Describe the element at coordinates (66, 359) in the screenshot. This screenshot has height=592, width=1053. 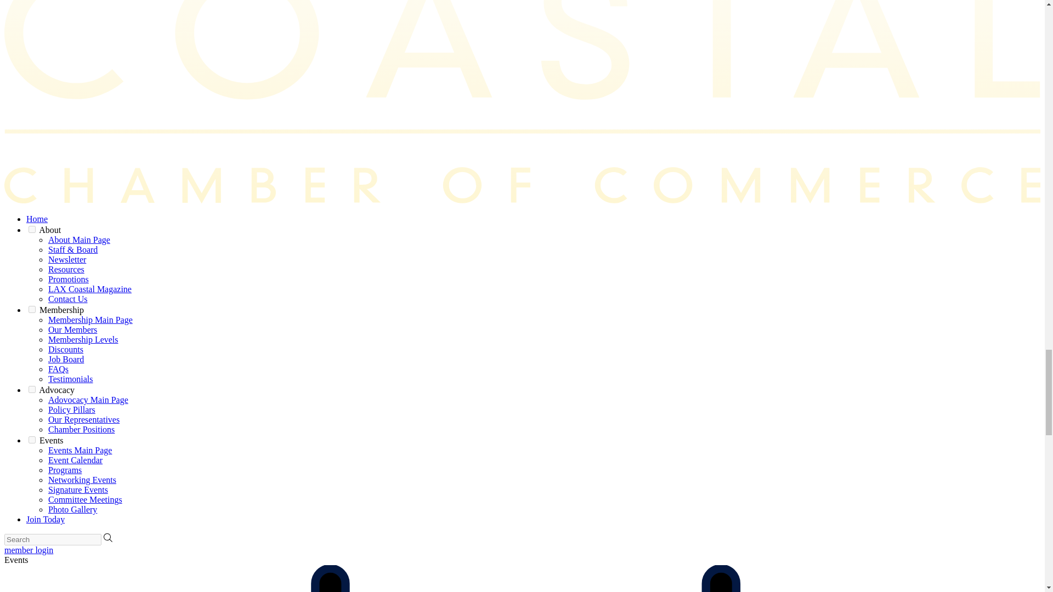
I see `Job Board` at that location.